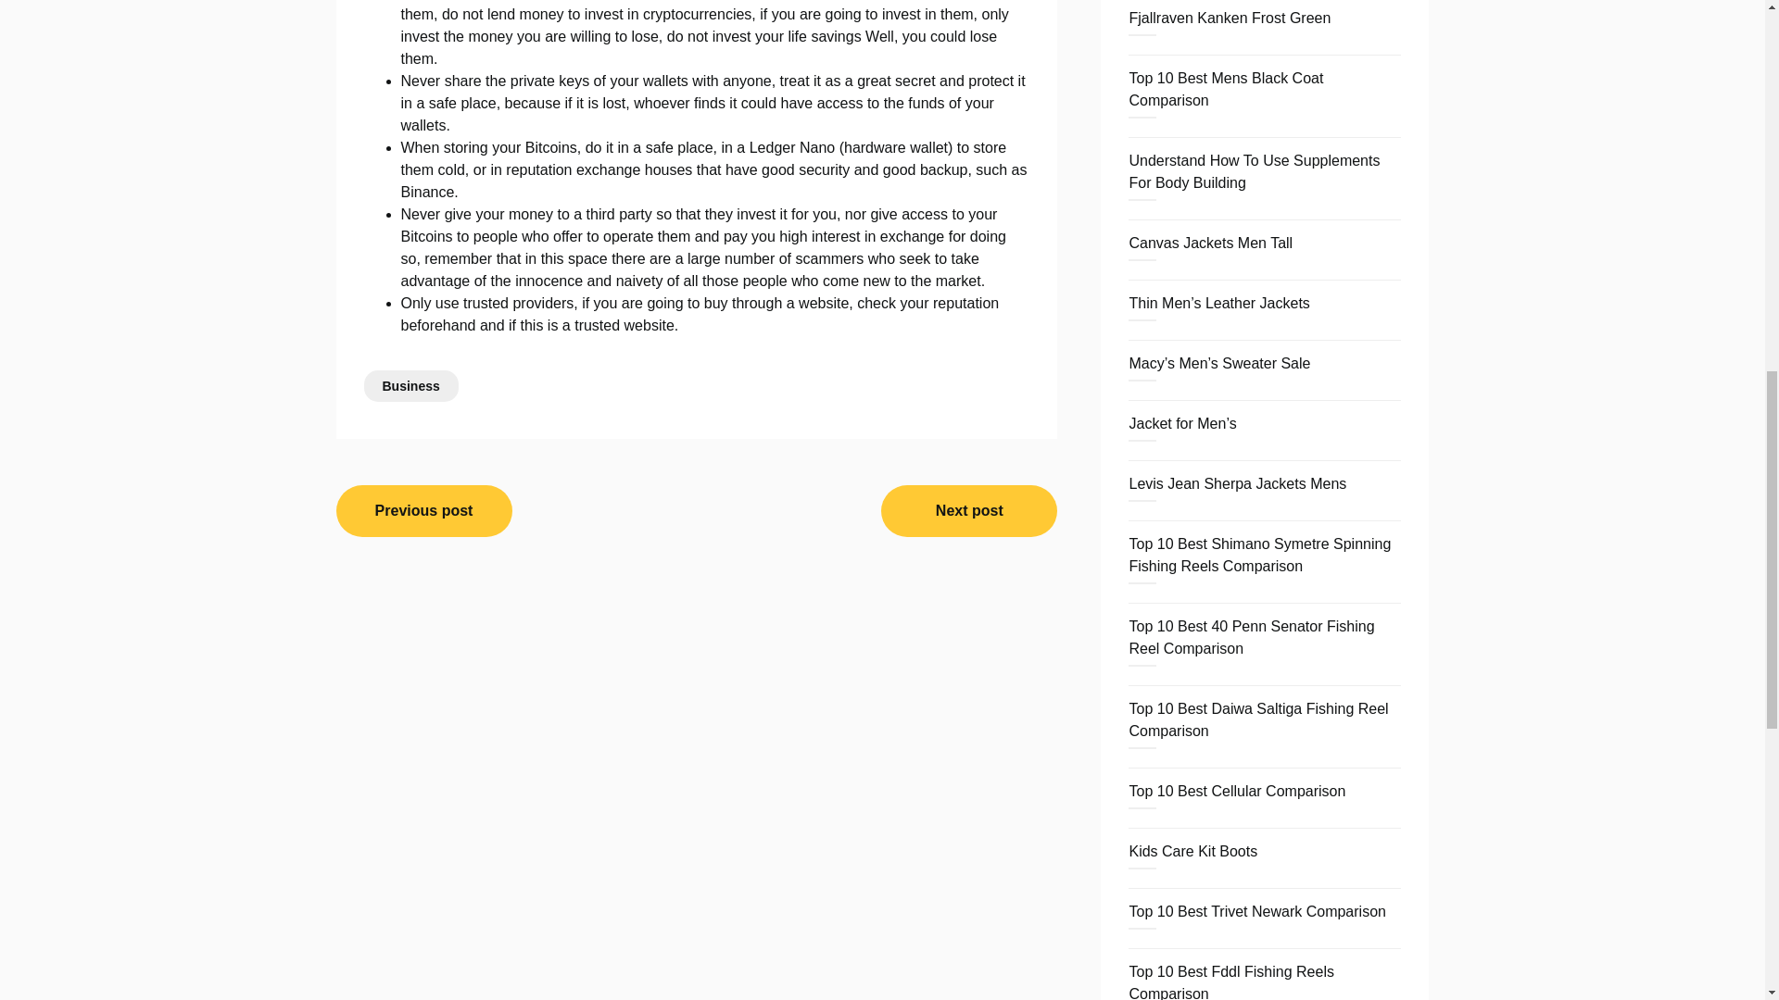 This screenshot has height=1000, width=1779. Describe the element at coordinates (1251, 637) in the screenshot. I see `Top 10 Best 40 Penn Senator Fishing Reel Comparison` at that location.